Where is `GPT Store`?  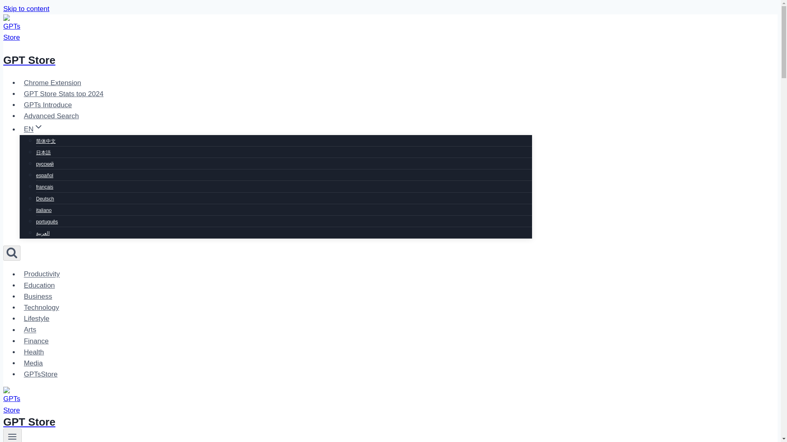
GPT Store is located at coordinates (267, 50).